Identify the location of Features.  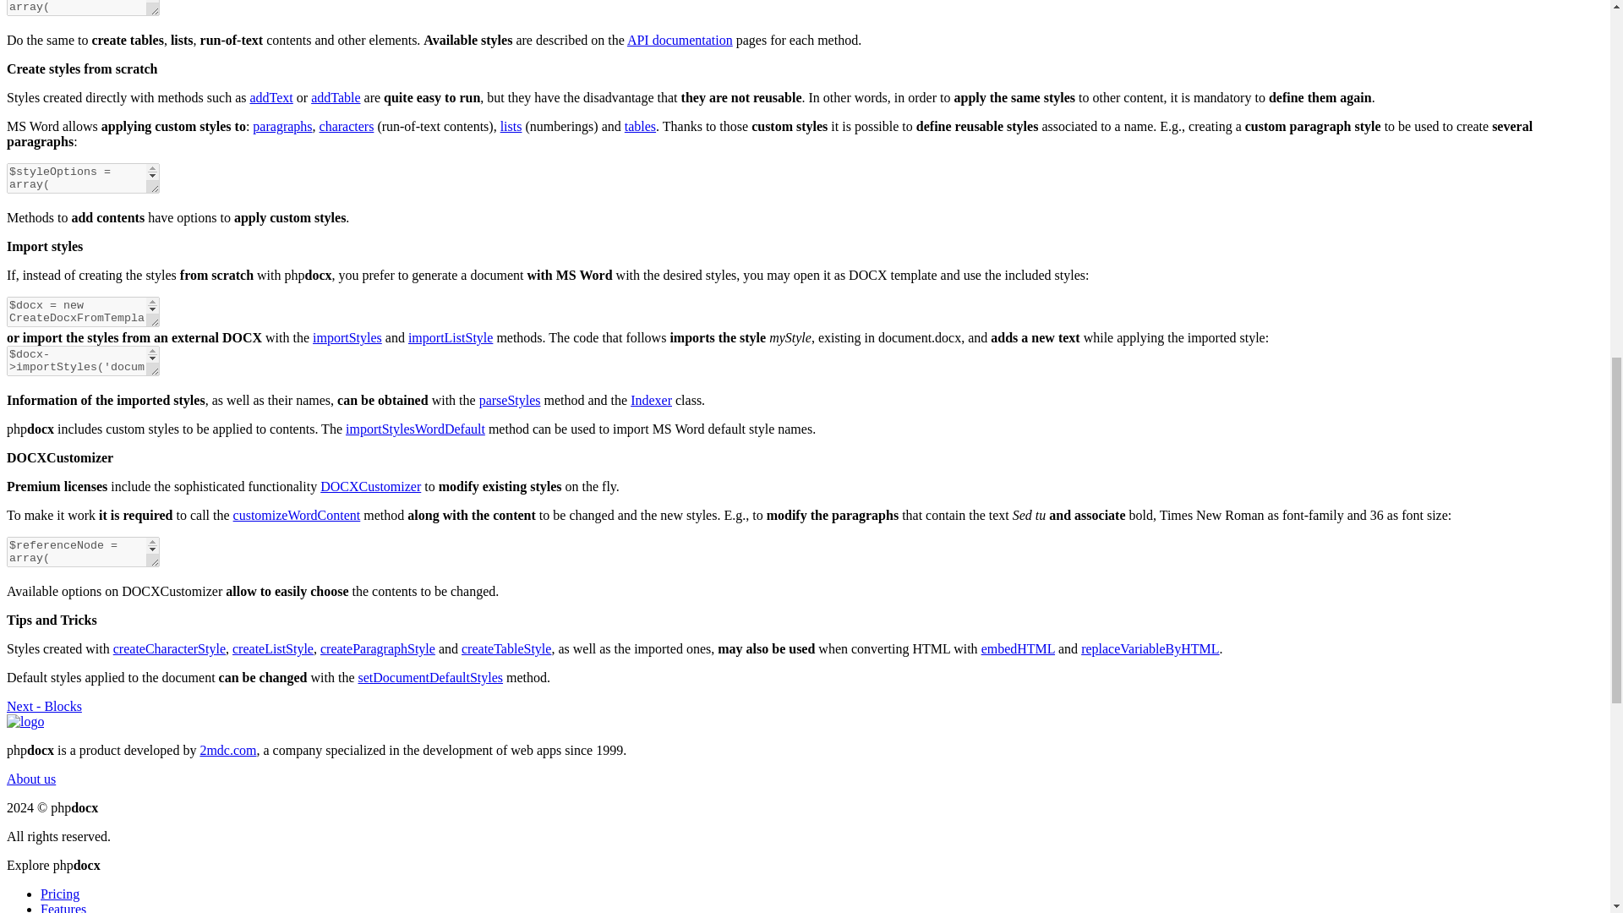
(63, 908).